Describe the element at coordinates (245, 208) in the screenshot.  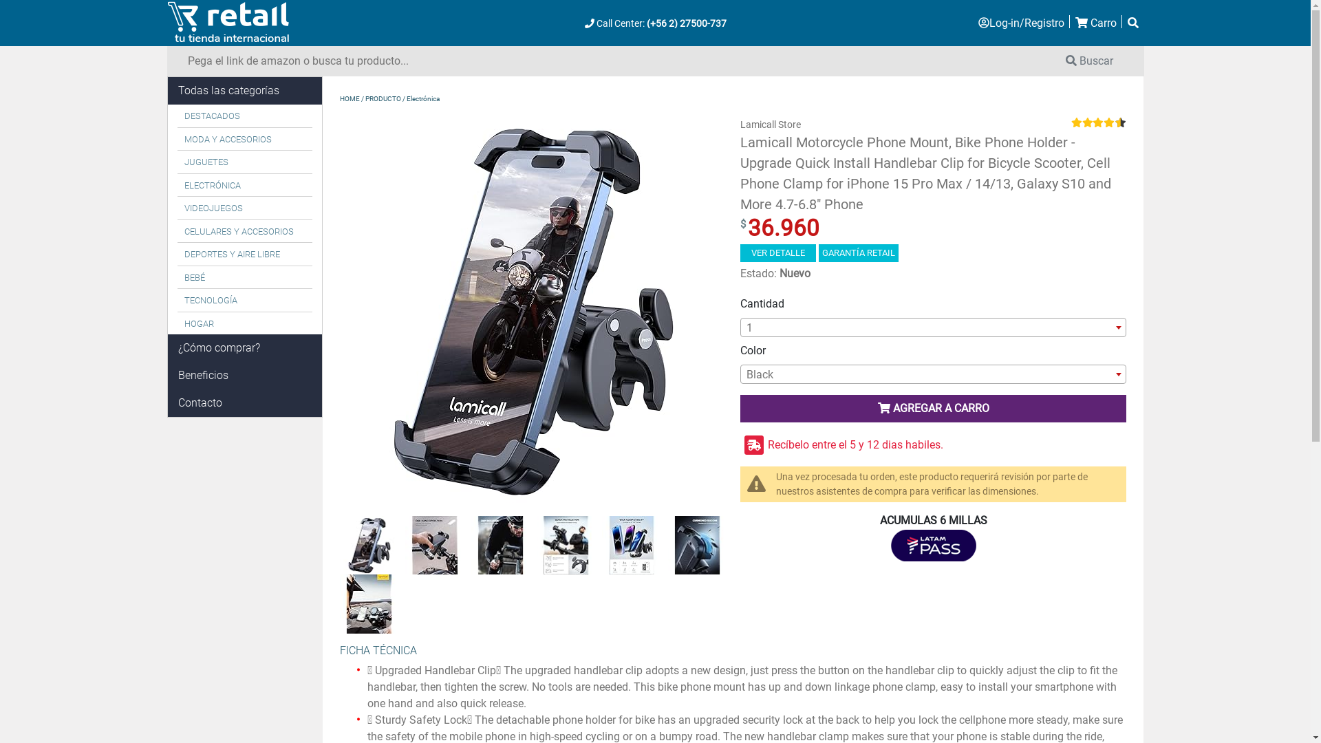
I see `VIDEOJUEGOS` at that location.